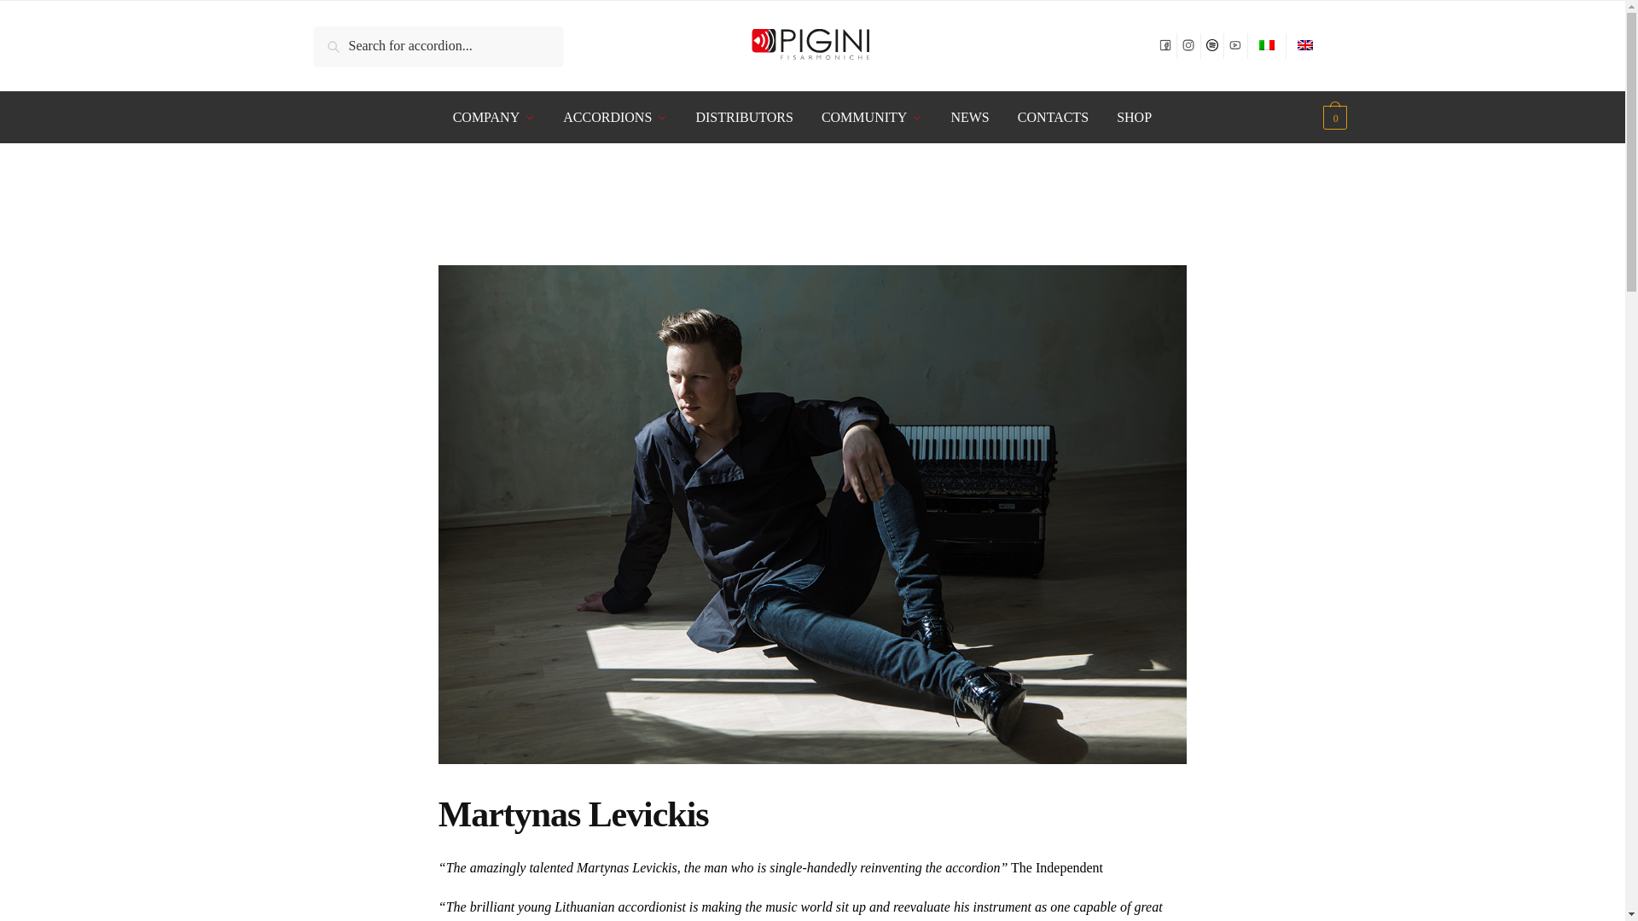  What do you see at coordinates (338, 38) in the screenshot?
I see `Search` at bounding box center [338, 38].